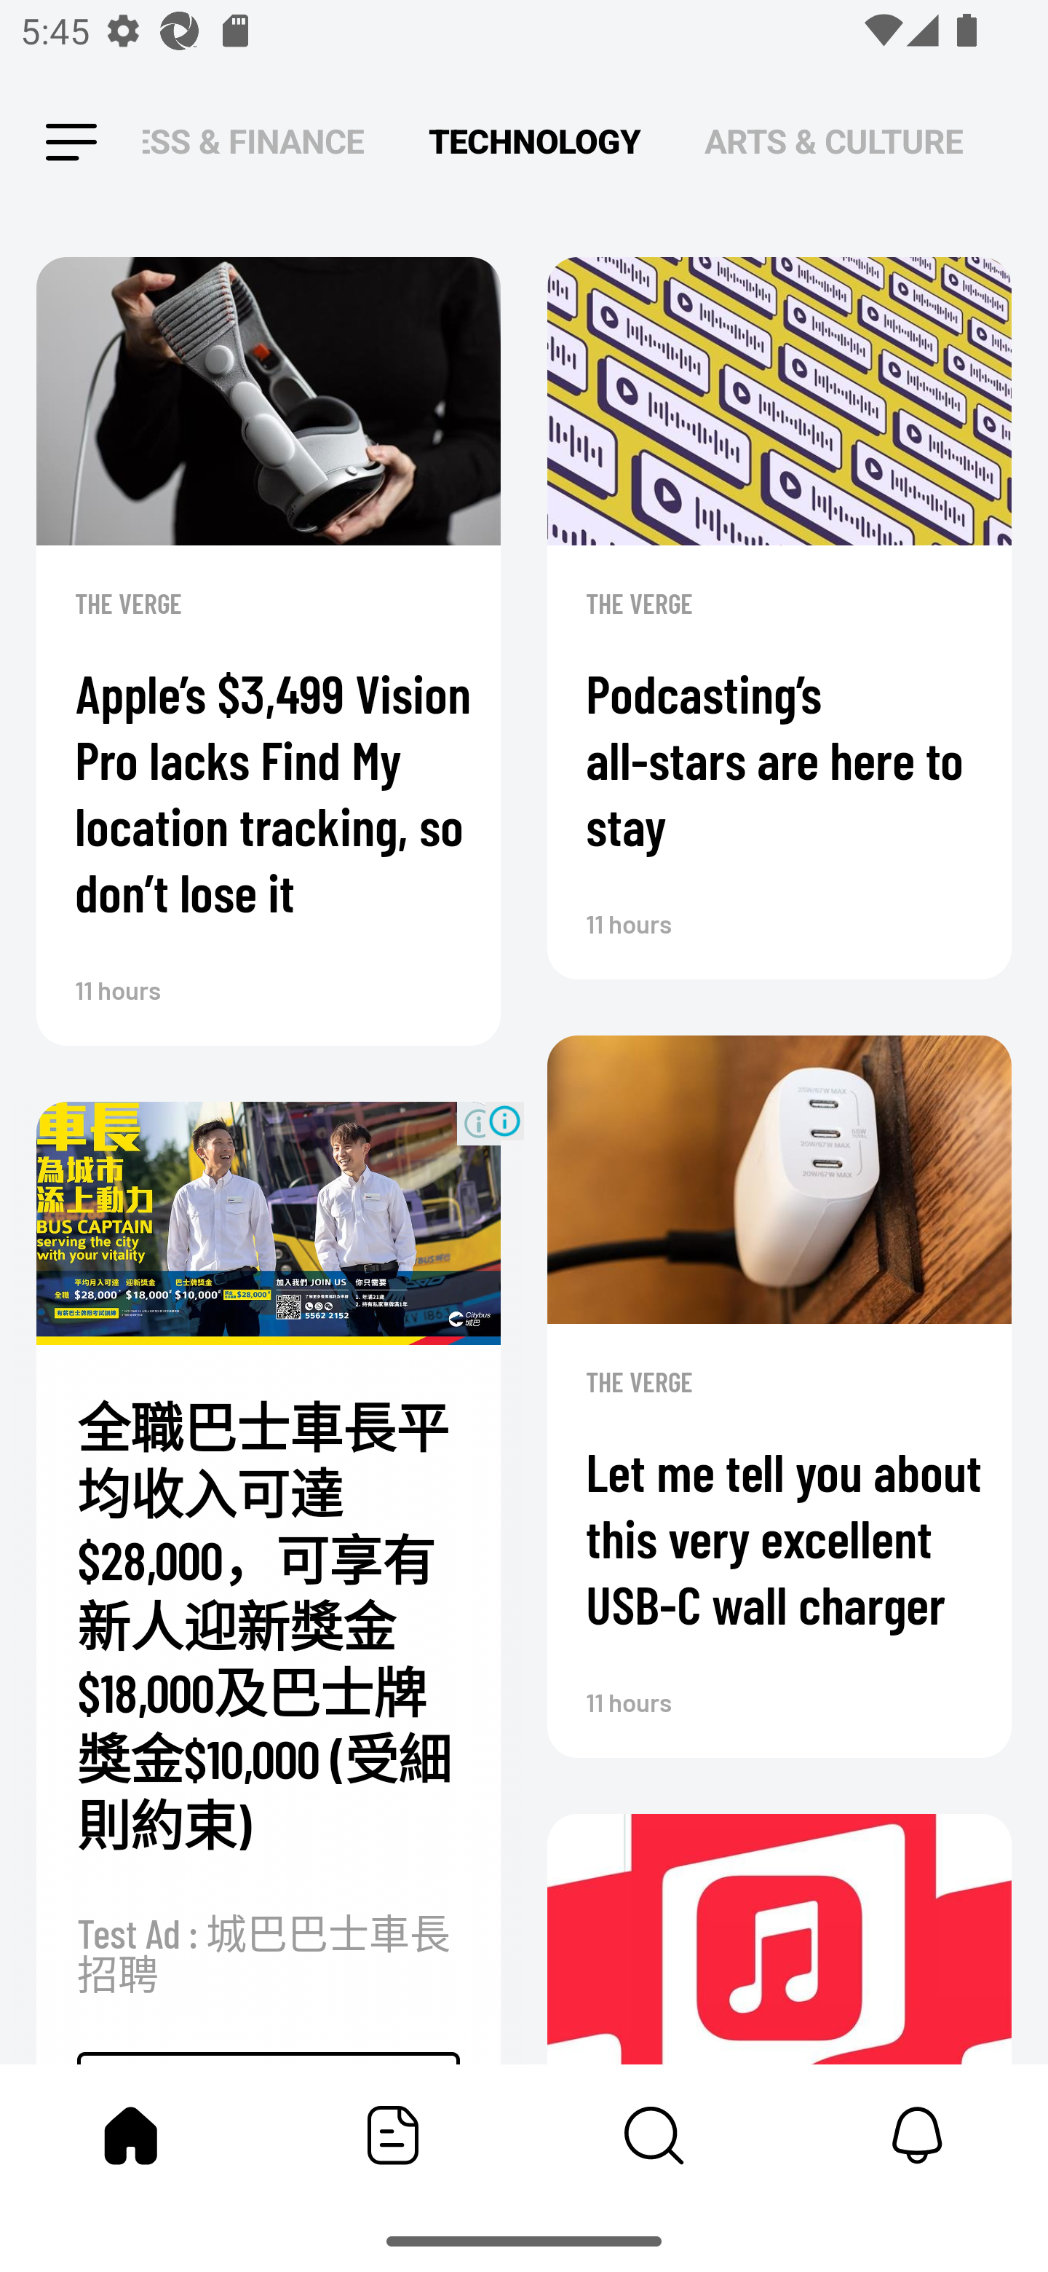  Describe the element at coordinates (71, 143) in the screenshot. I see `Leading Icon` at that location.